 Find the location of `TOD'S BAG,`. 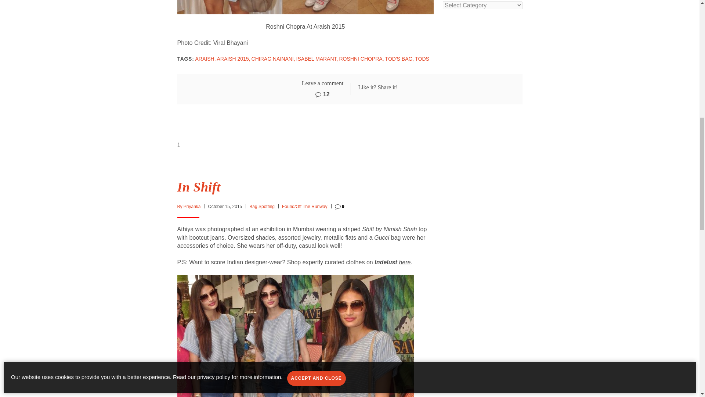

TOD'S BAG, is located at coordinates (399, 59).